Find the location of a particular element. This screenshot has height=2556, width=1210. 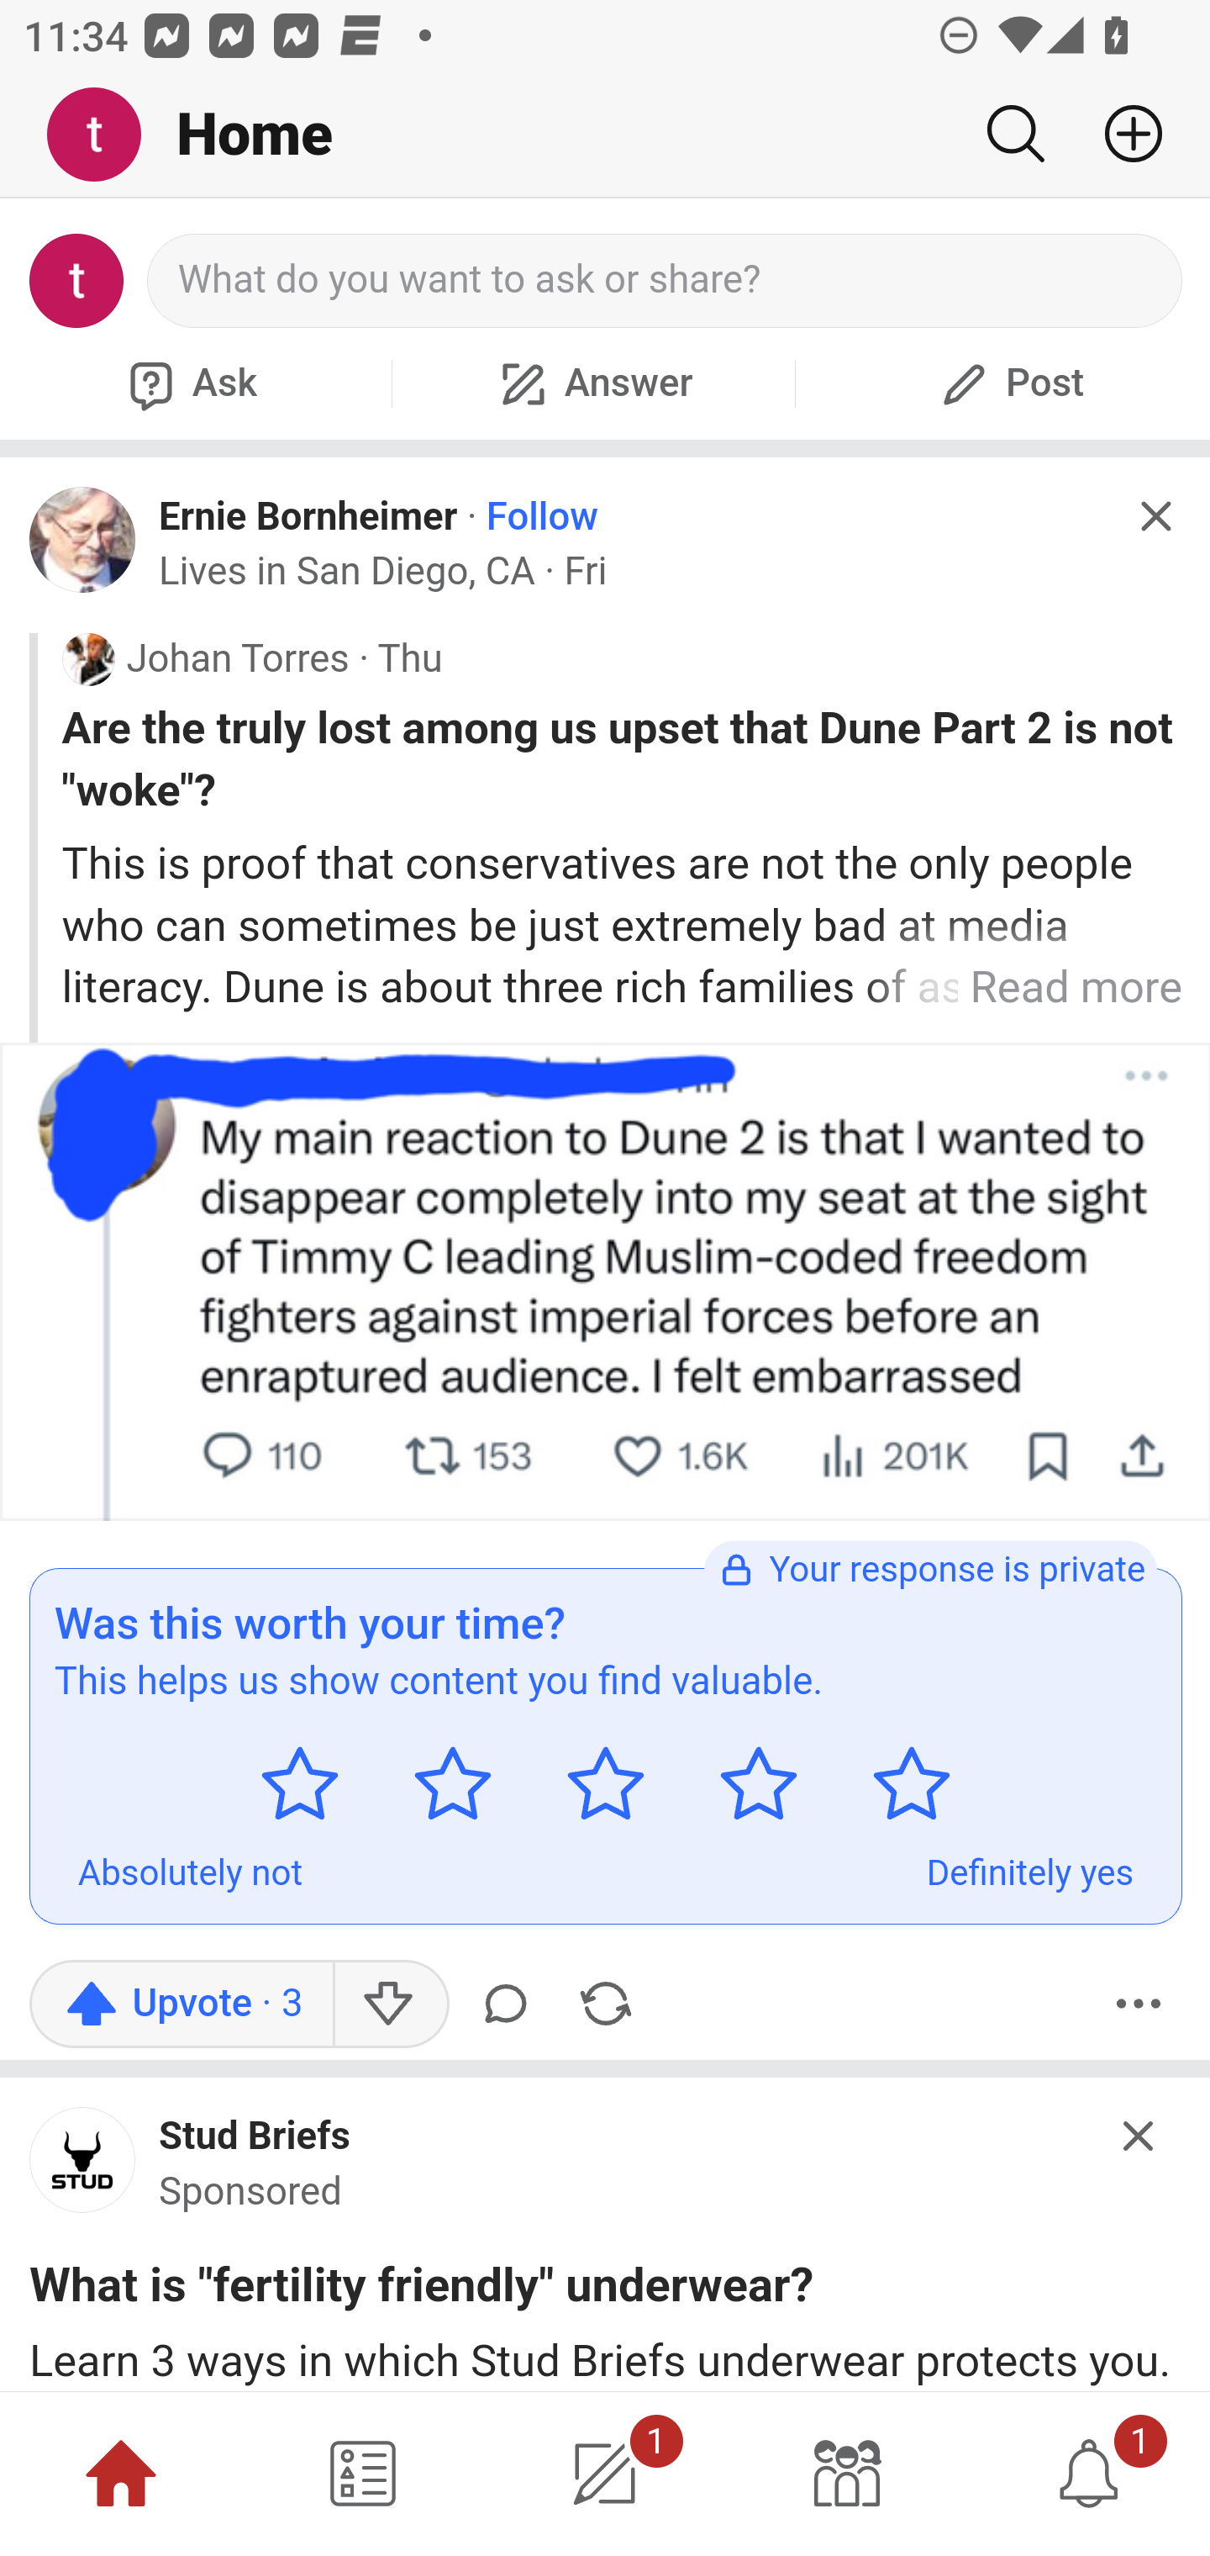

Upvote is located at coordinates (181, 2004).